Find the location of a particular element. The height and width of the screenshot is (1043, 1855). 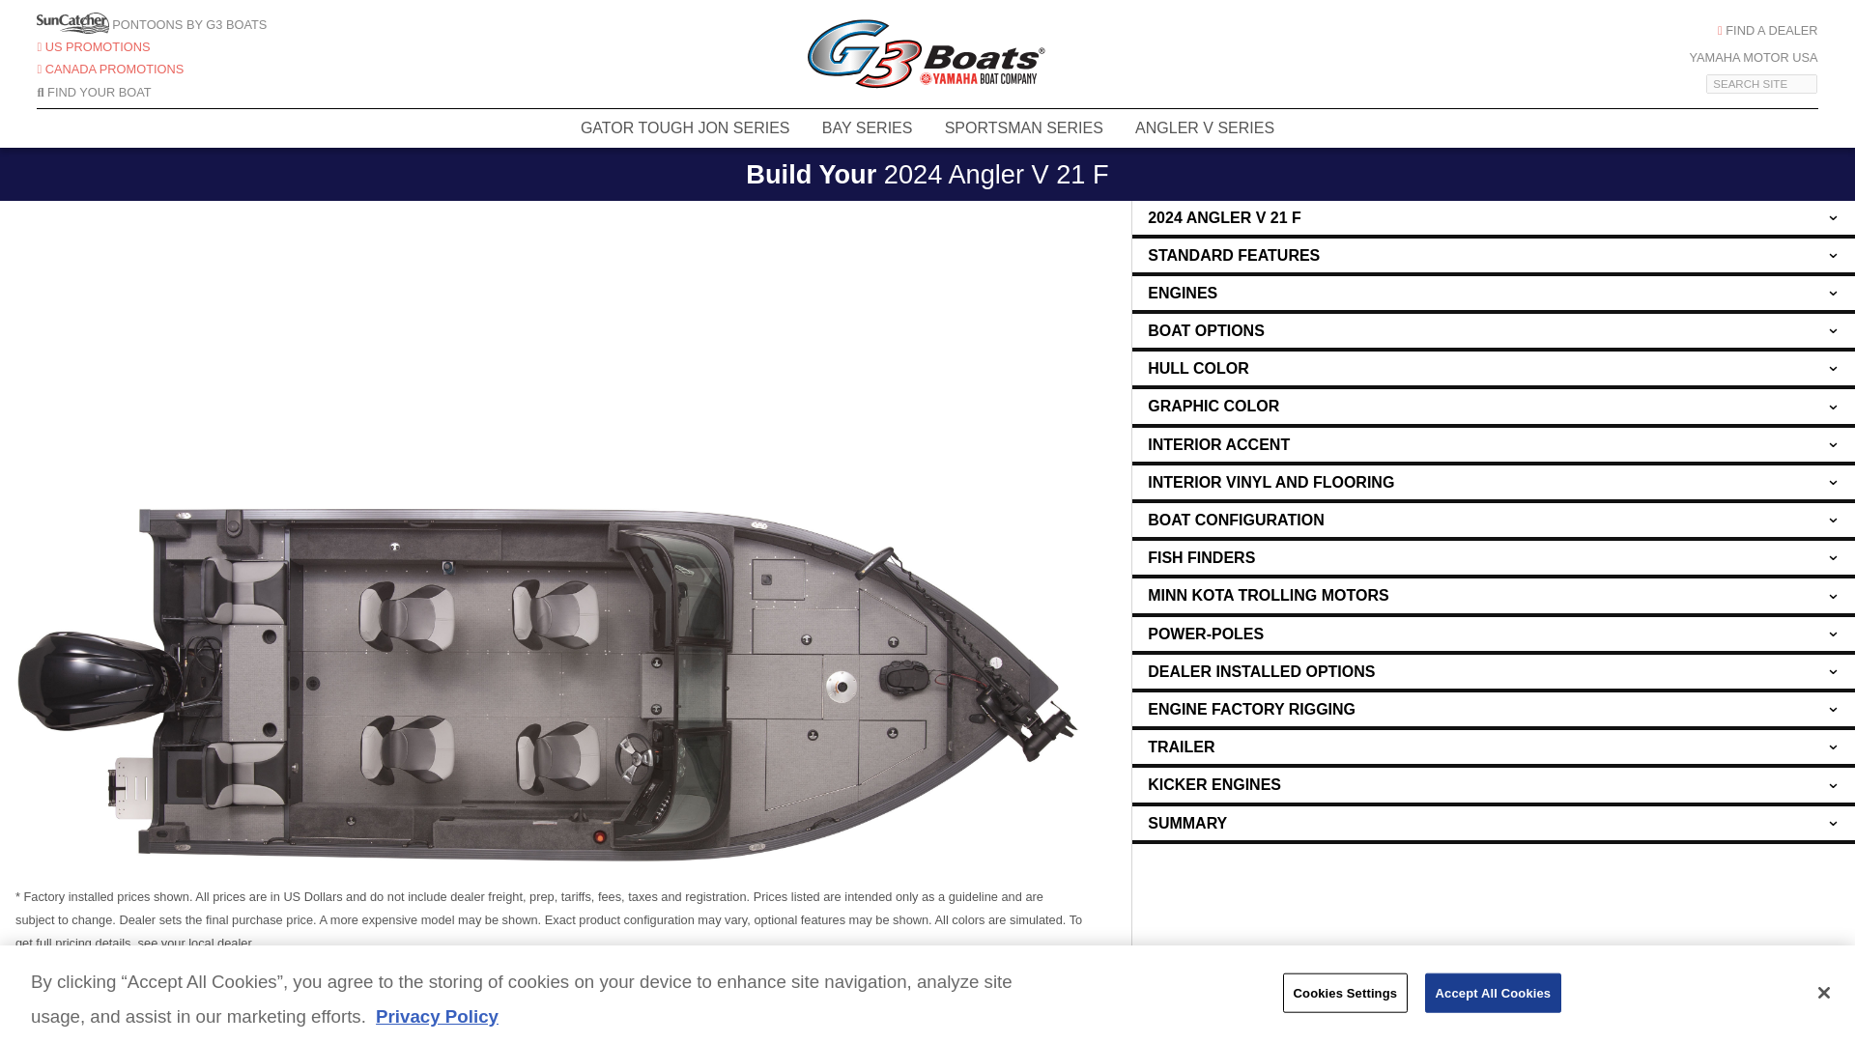

SPORTSMAN SERIES is located at coordinates (1023, 128).